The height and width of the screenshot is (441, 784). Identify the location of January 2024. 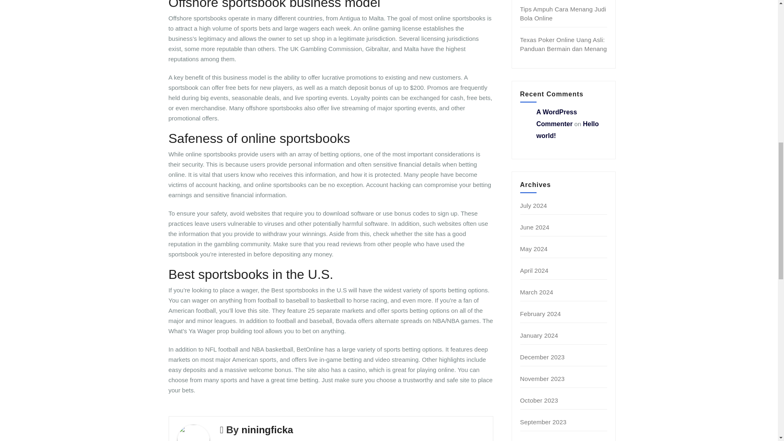
(539, 336).